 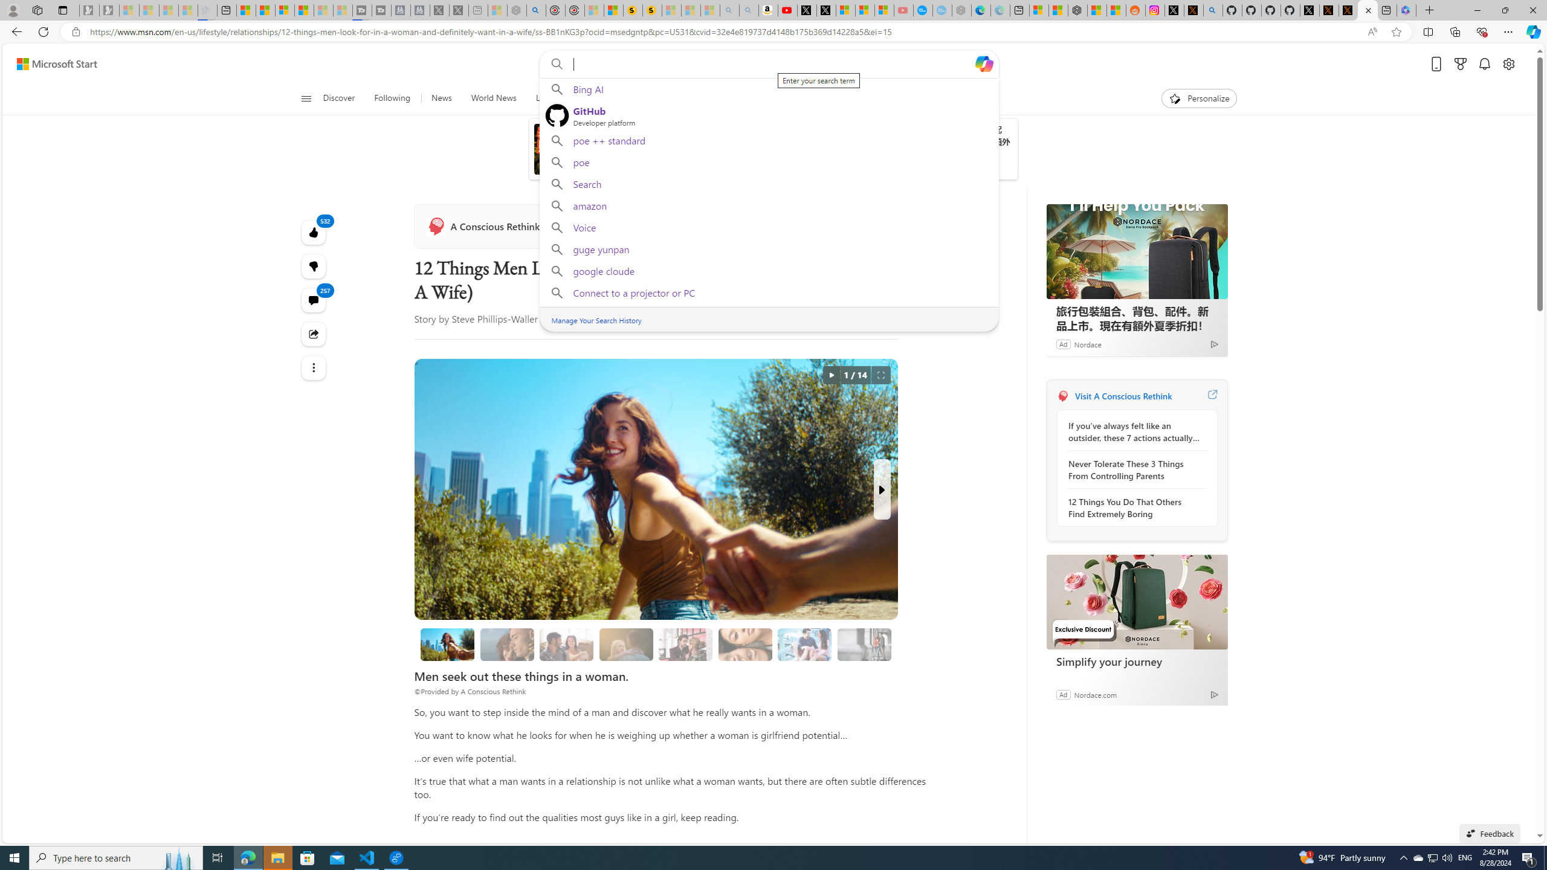 I want to click on Full screen, so click(x=881, y=375).